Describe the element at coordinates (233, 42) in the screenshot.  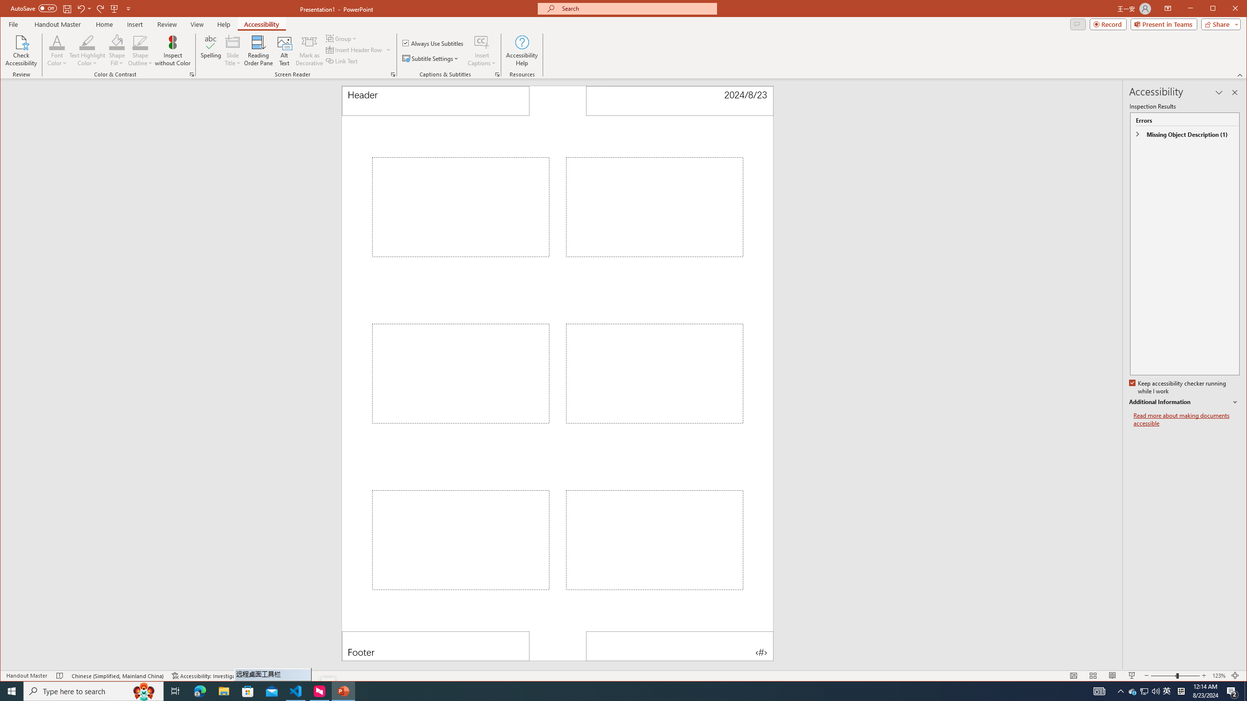
I see `Slide Title` at that location.